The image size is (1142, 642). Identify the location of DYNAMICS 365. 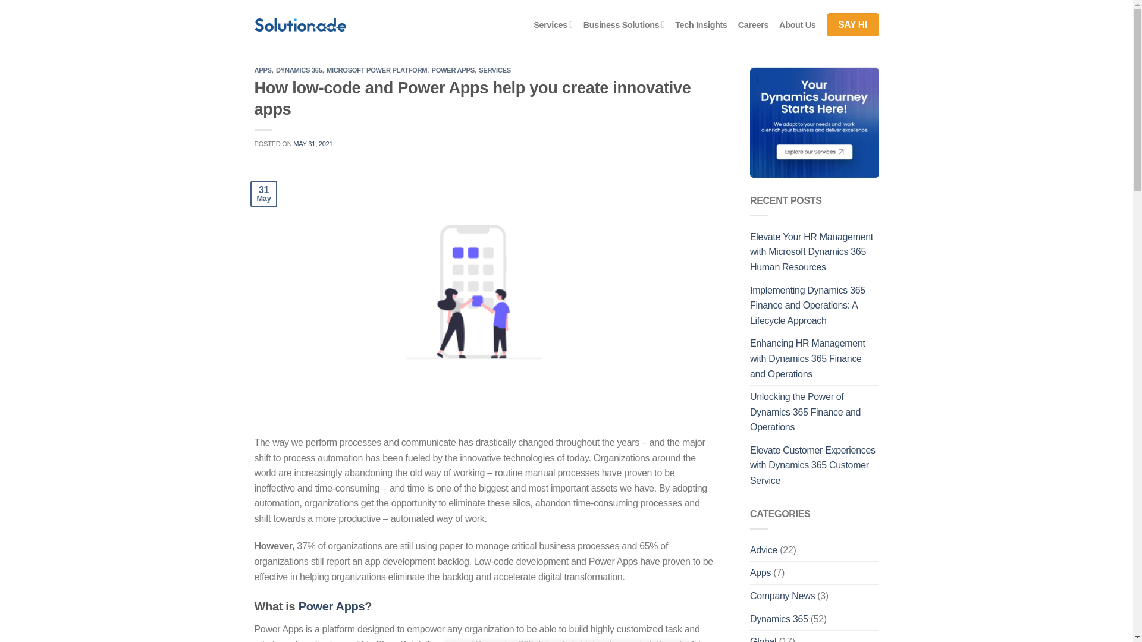
(299, 70).